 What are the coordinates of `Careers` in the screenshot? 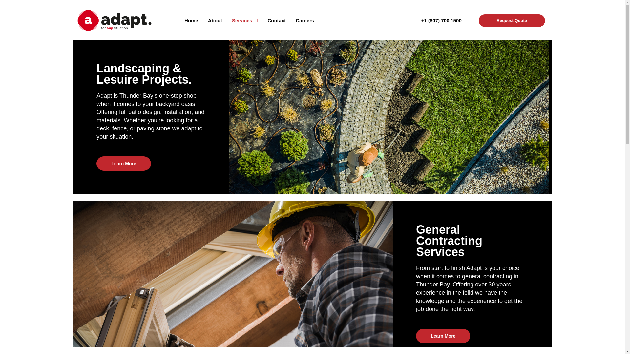 It's located at (304, 21).